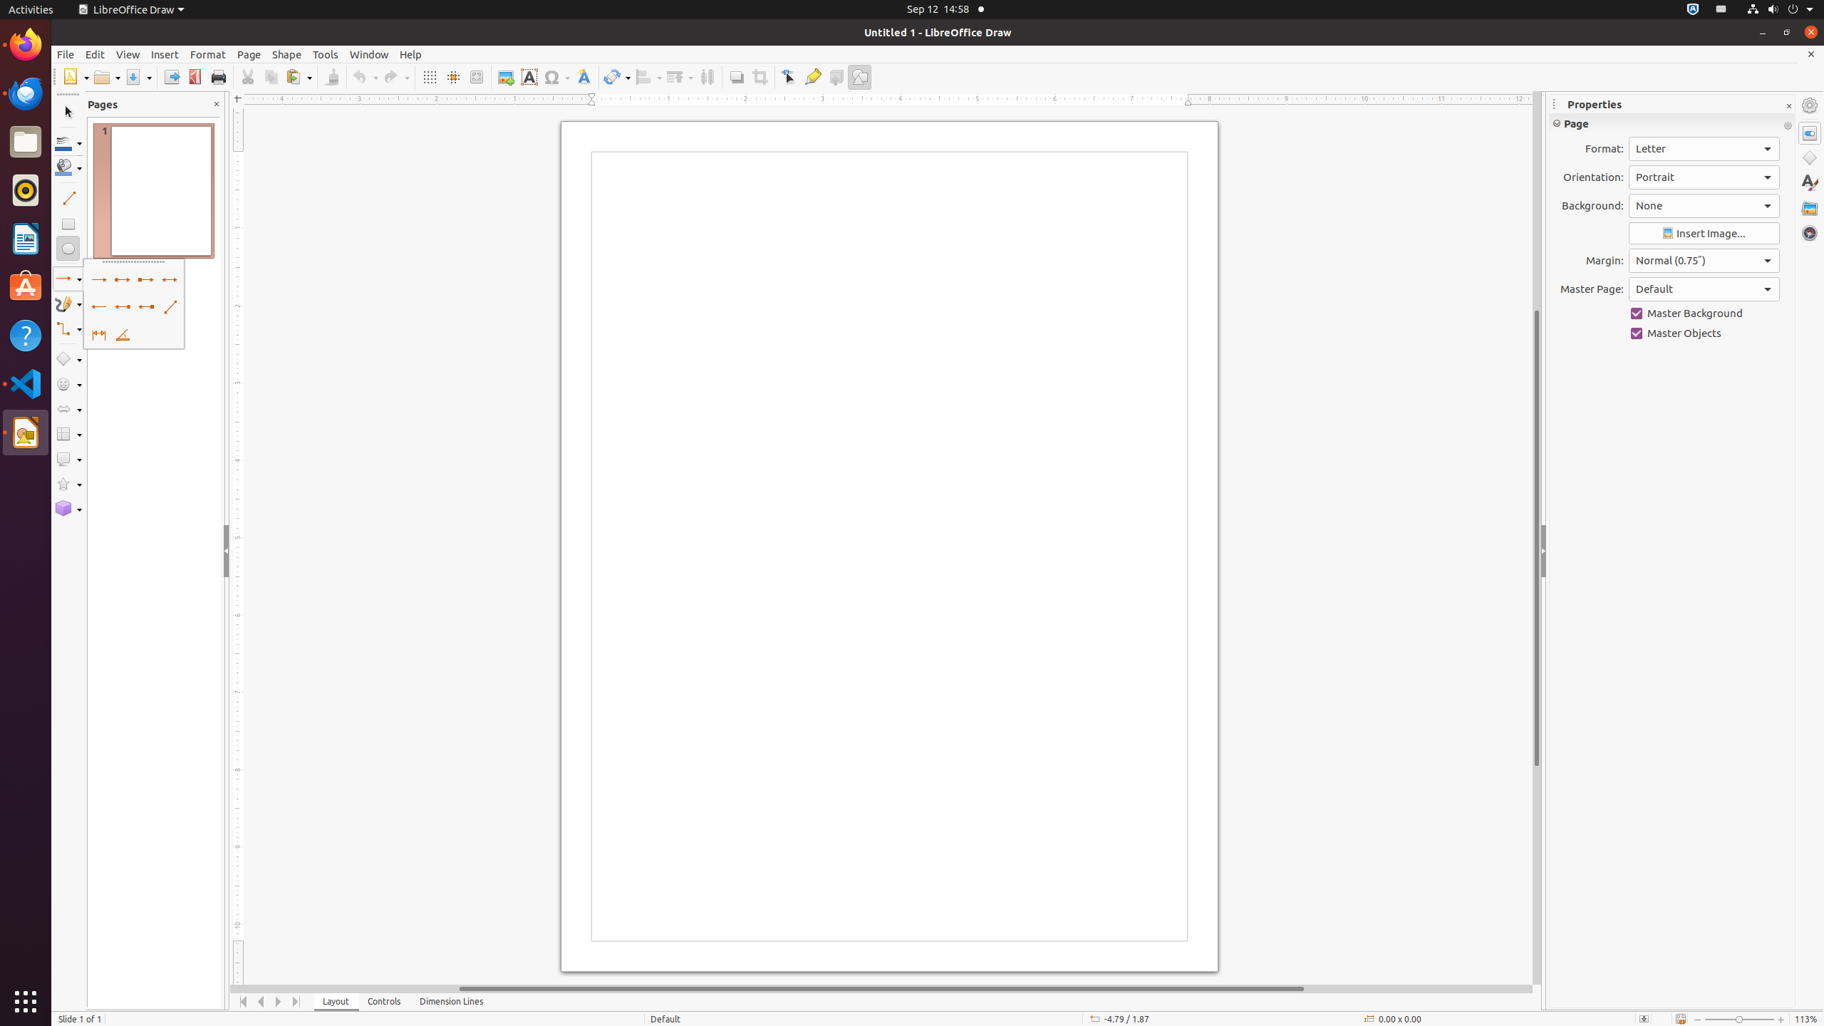 Image resolution: width=1824 pixels, height=1026 pixels. What do you see at coordinates (165, 54) in the screenshot?
I see `Insert` at bounding box center [165, 54].